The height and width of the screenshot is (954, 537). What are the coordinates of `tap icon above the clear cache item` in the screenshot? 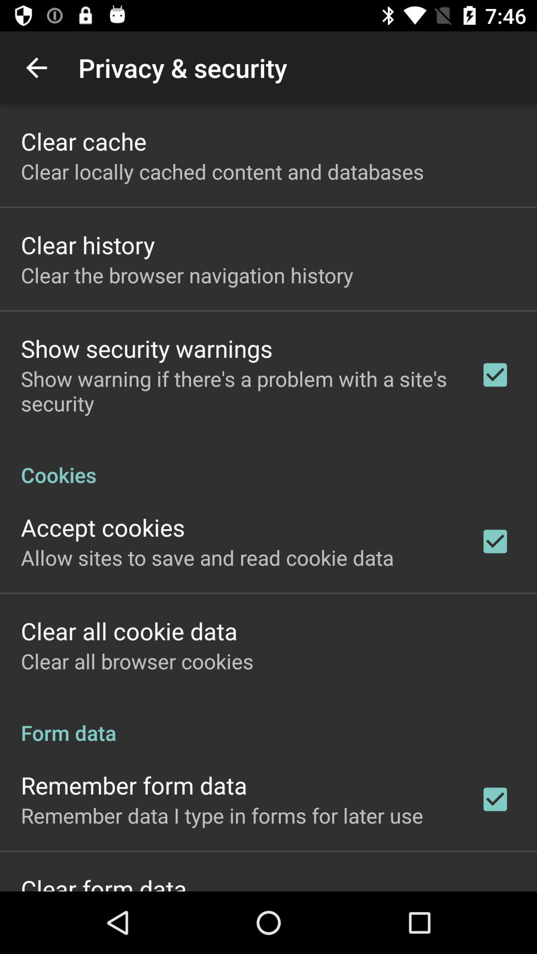 It's located at (36, 68).